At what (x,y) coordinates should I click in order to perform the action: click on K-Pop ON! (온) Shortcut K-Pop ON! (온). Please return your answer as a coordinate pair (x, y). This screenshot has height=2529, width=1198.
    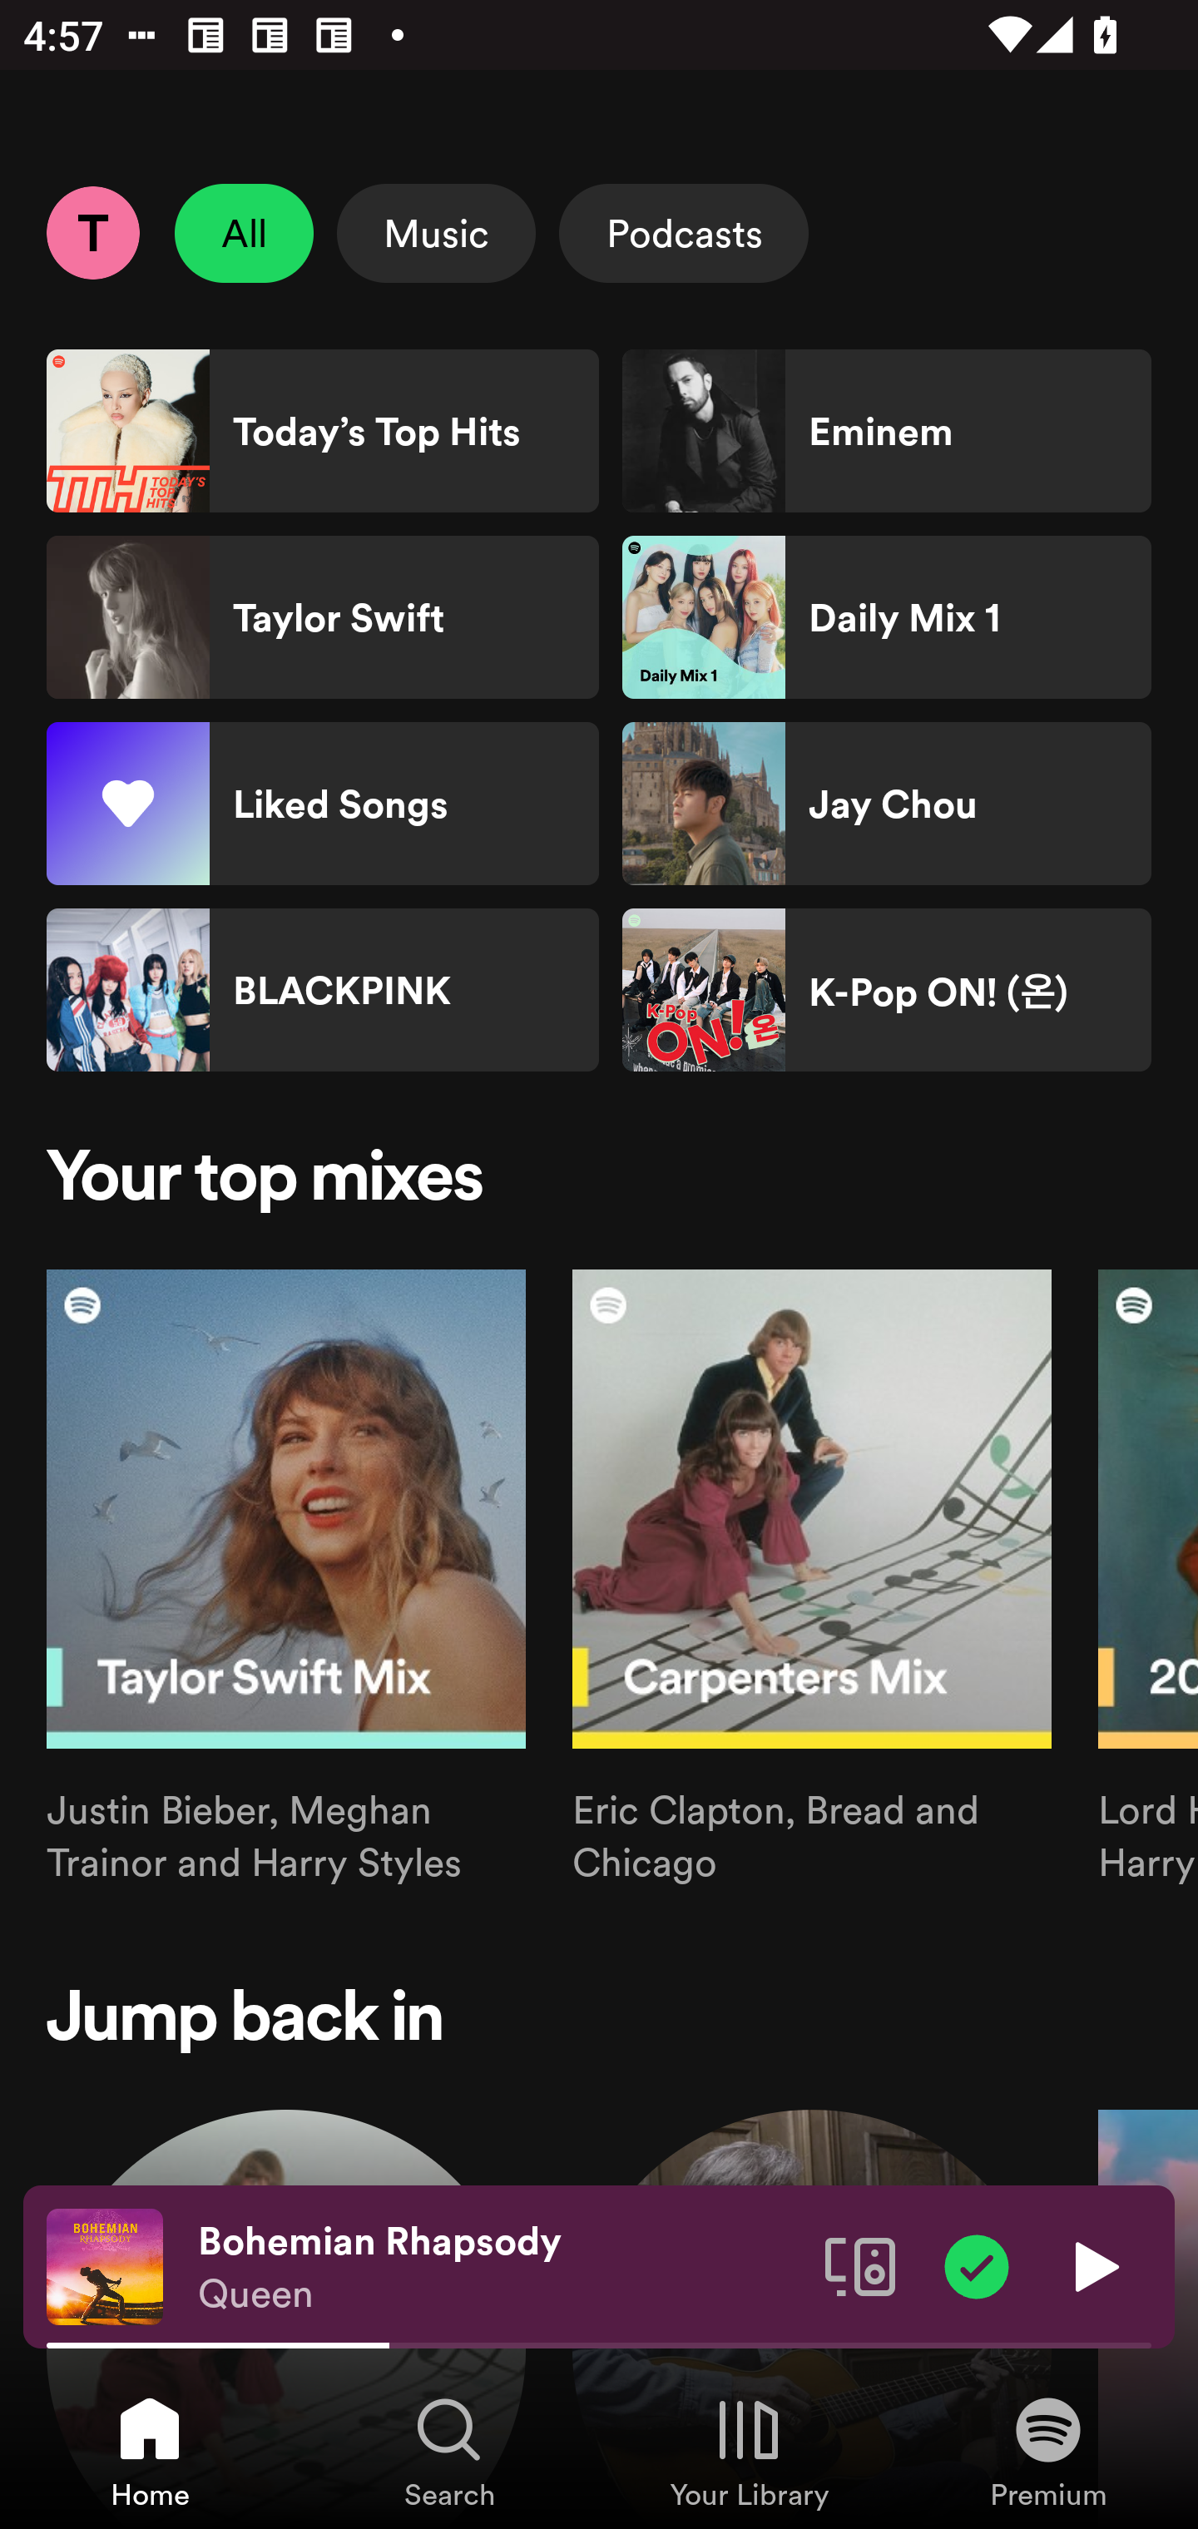
    Looking at the image, I should click on (886, 990).